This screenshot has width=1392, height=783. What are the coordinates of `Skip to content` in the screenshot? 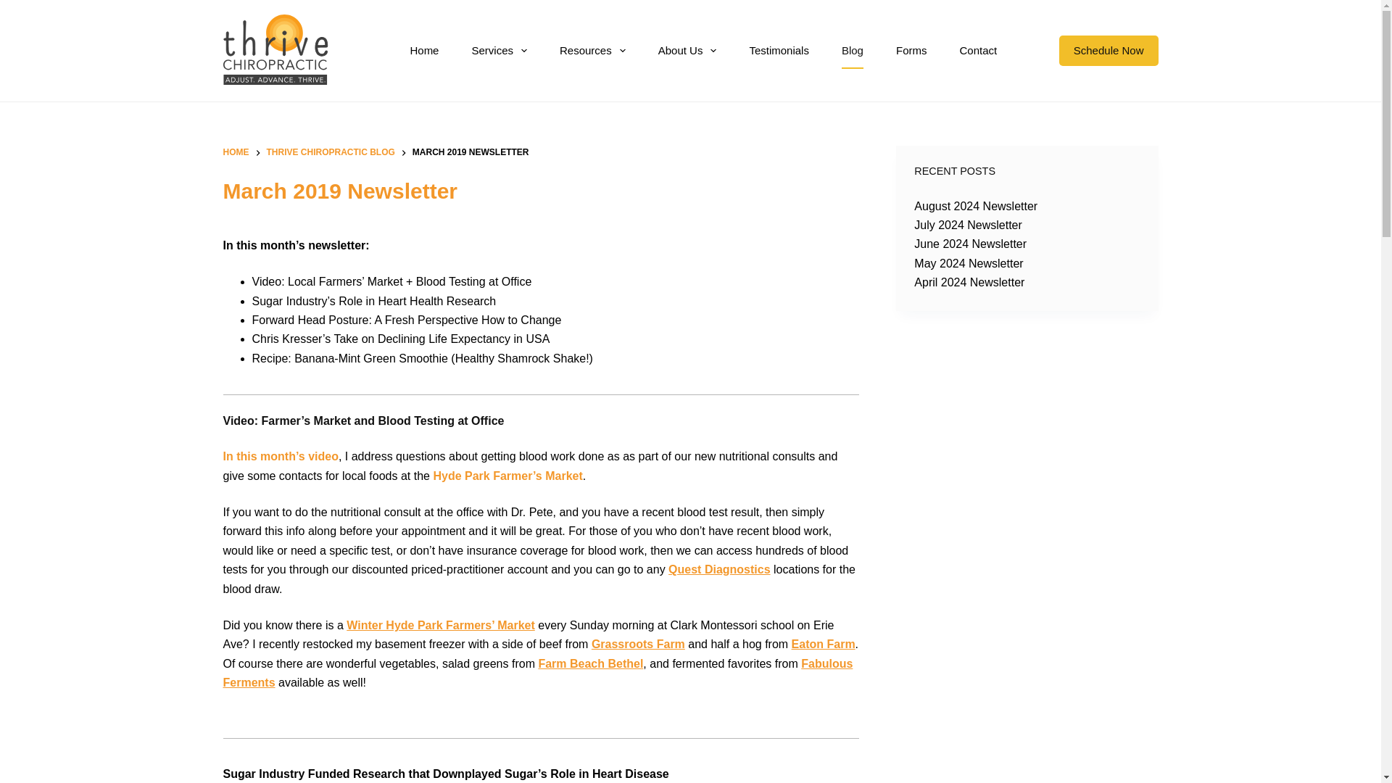 It's located at (14, 7).